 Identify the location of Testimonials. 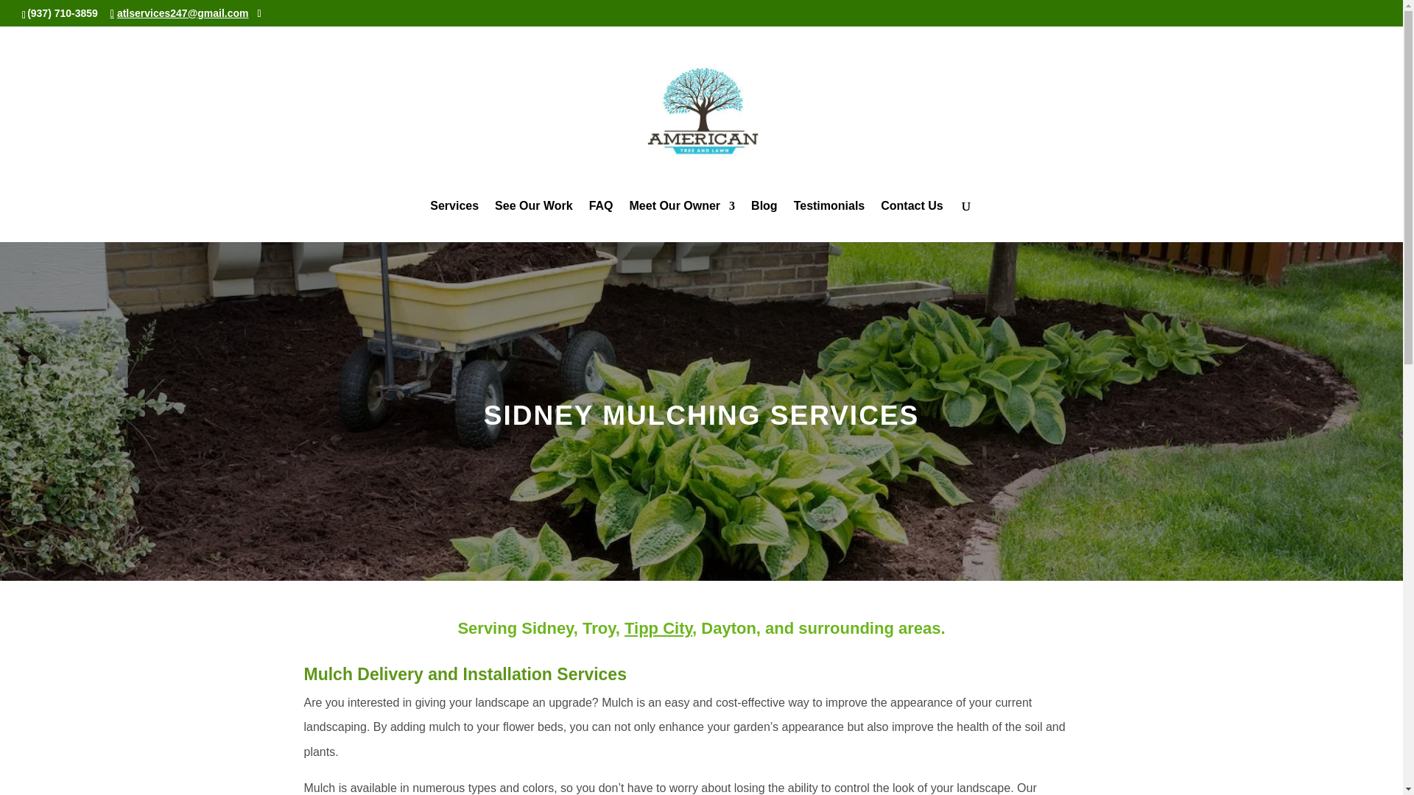
(829, 222).